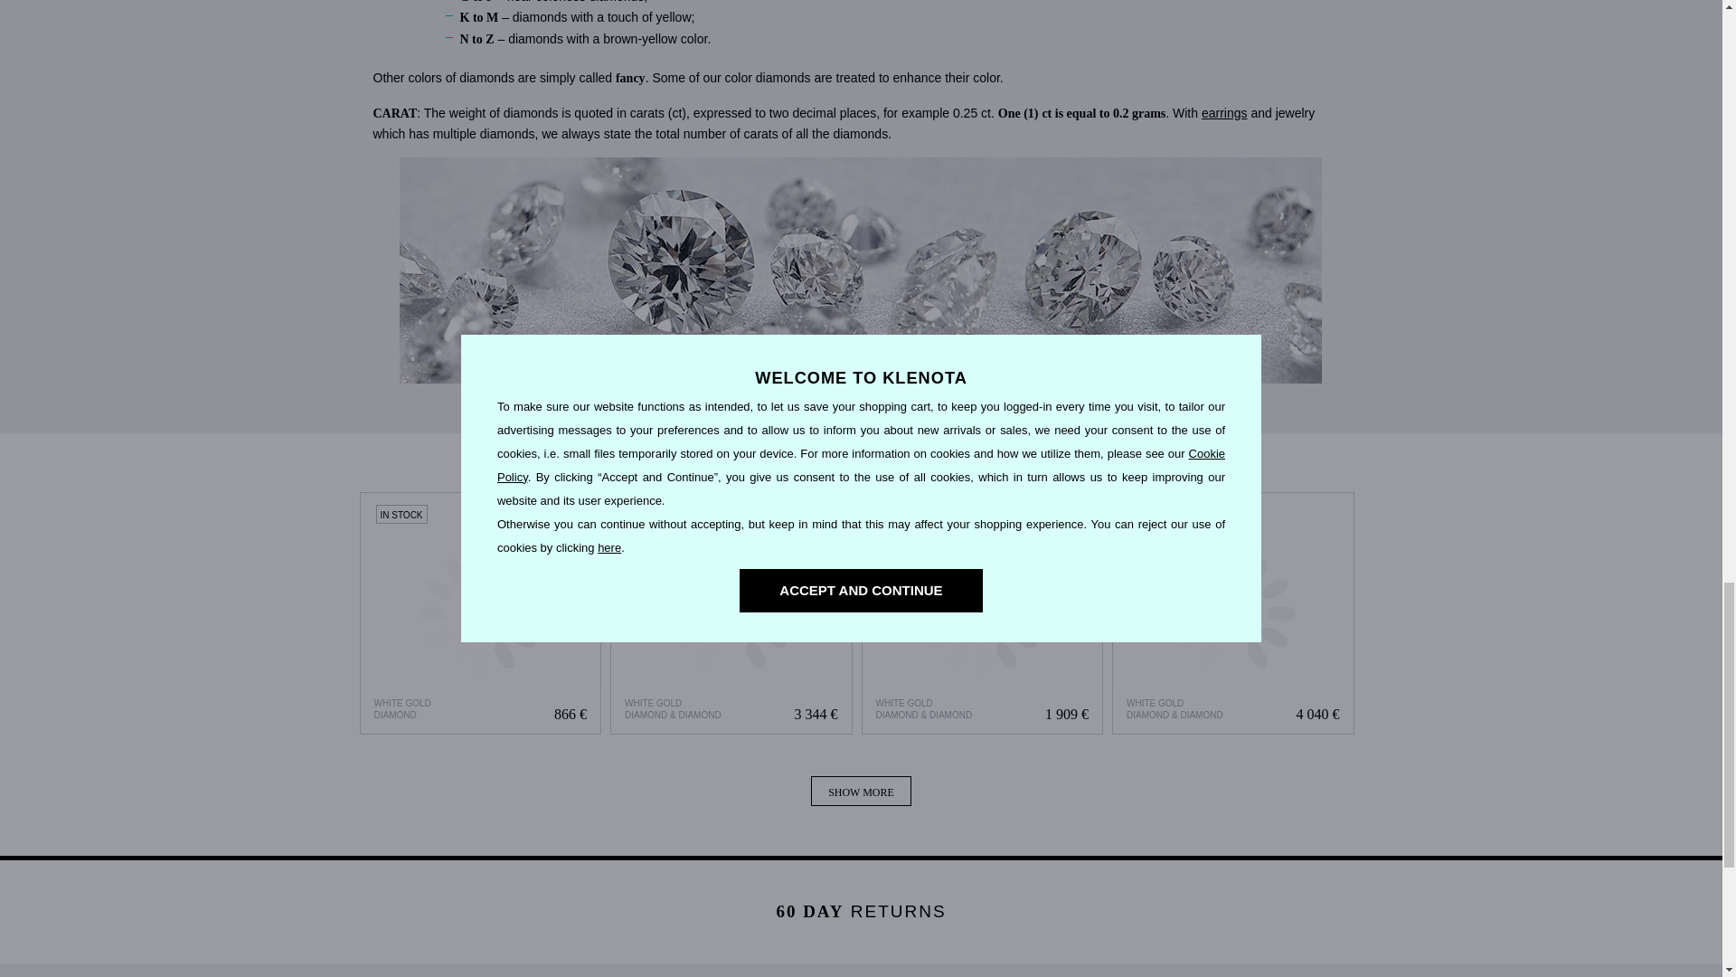 The image size is (1736, 977). Describe the element at coordinates (479, 613) in the screenshot. I see `Diamond Circle Earrings` at that location.